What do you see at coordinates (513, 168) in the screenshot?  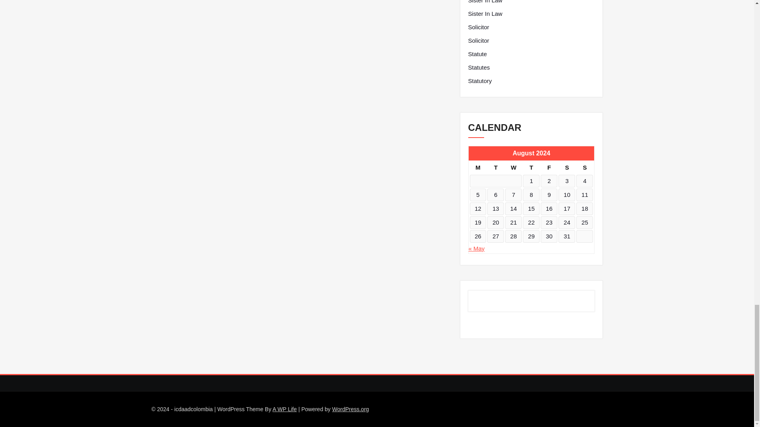 I see `Wednesday` at bounding box center [513, 168].